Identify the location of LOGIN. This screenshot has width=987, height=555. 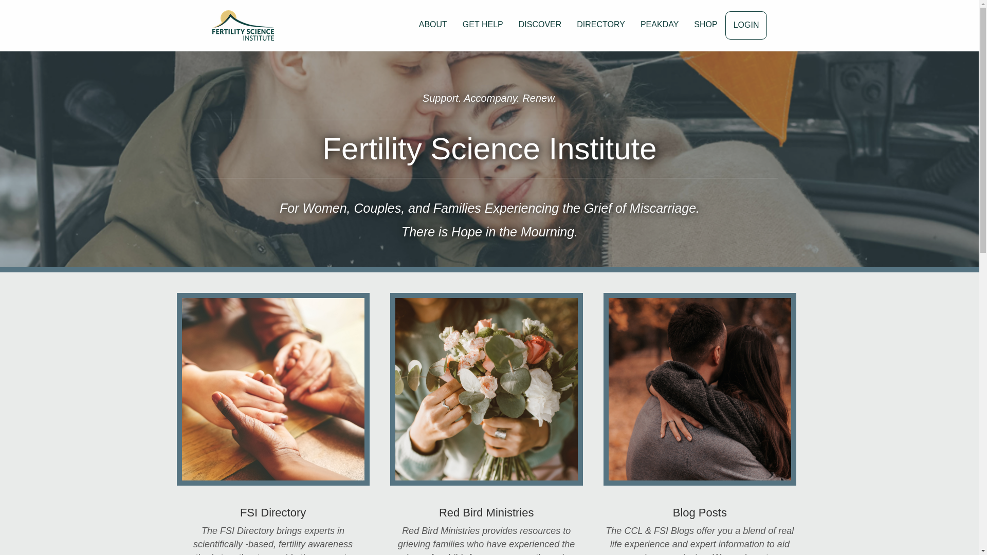
(746, 25).